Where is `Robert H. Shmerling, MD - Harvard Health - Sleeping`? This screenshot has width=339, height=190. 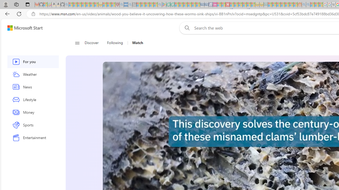
Robert H. Shmerling, MD - Harvard Health - Sleeping is located at coordinates (117, 5).